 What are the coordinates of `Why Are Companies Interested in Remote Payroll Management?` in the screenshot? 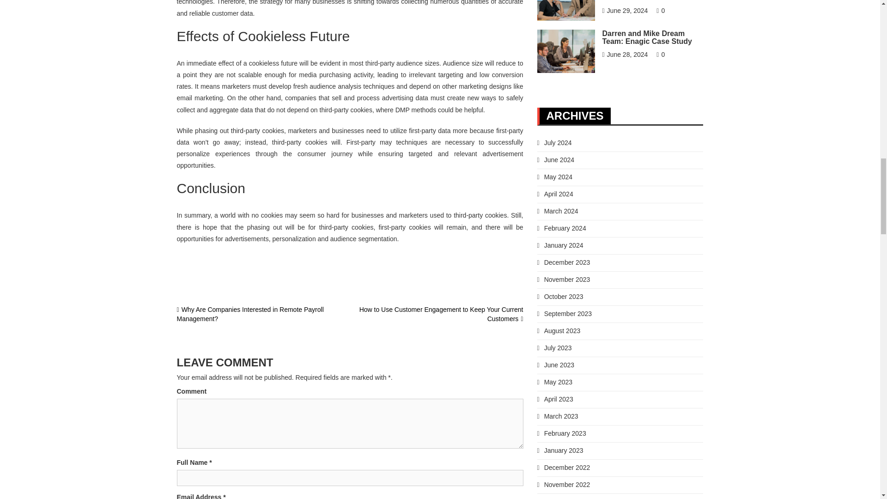 It's located at (250, 314).